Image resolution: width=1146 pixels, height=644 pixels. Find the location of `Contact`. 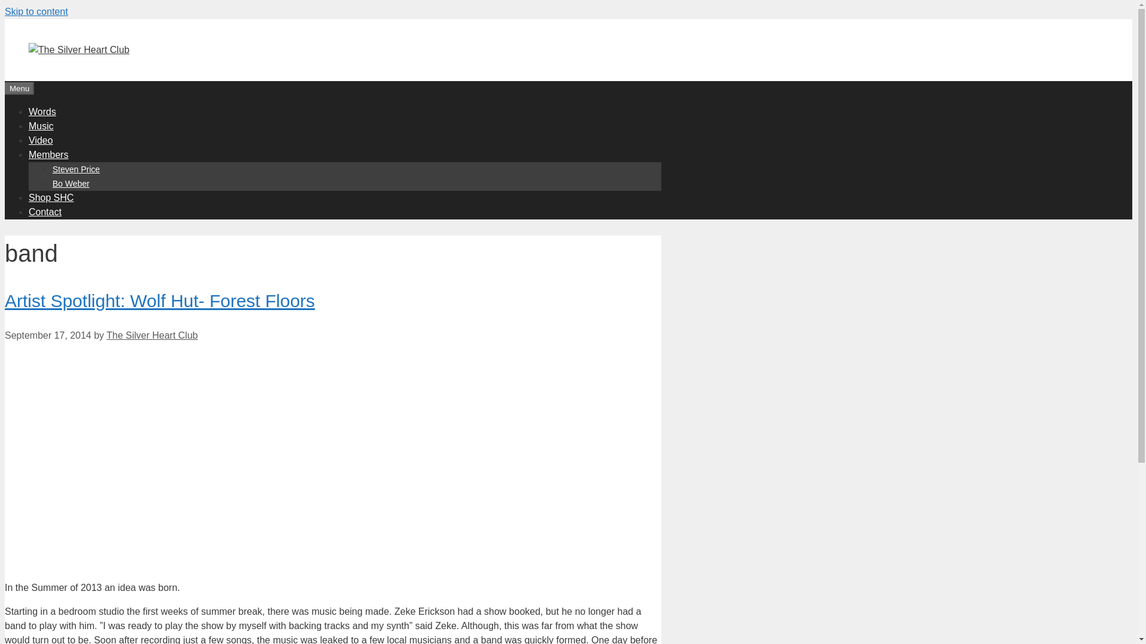

Contact is located at coordinates (45, 211).